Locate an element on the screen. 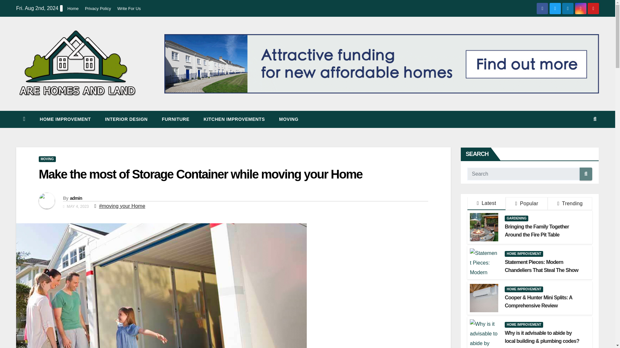  INTERIOR DESIGN is located at coordinates (126, 119).